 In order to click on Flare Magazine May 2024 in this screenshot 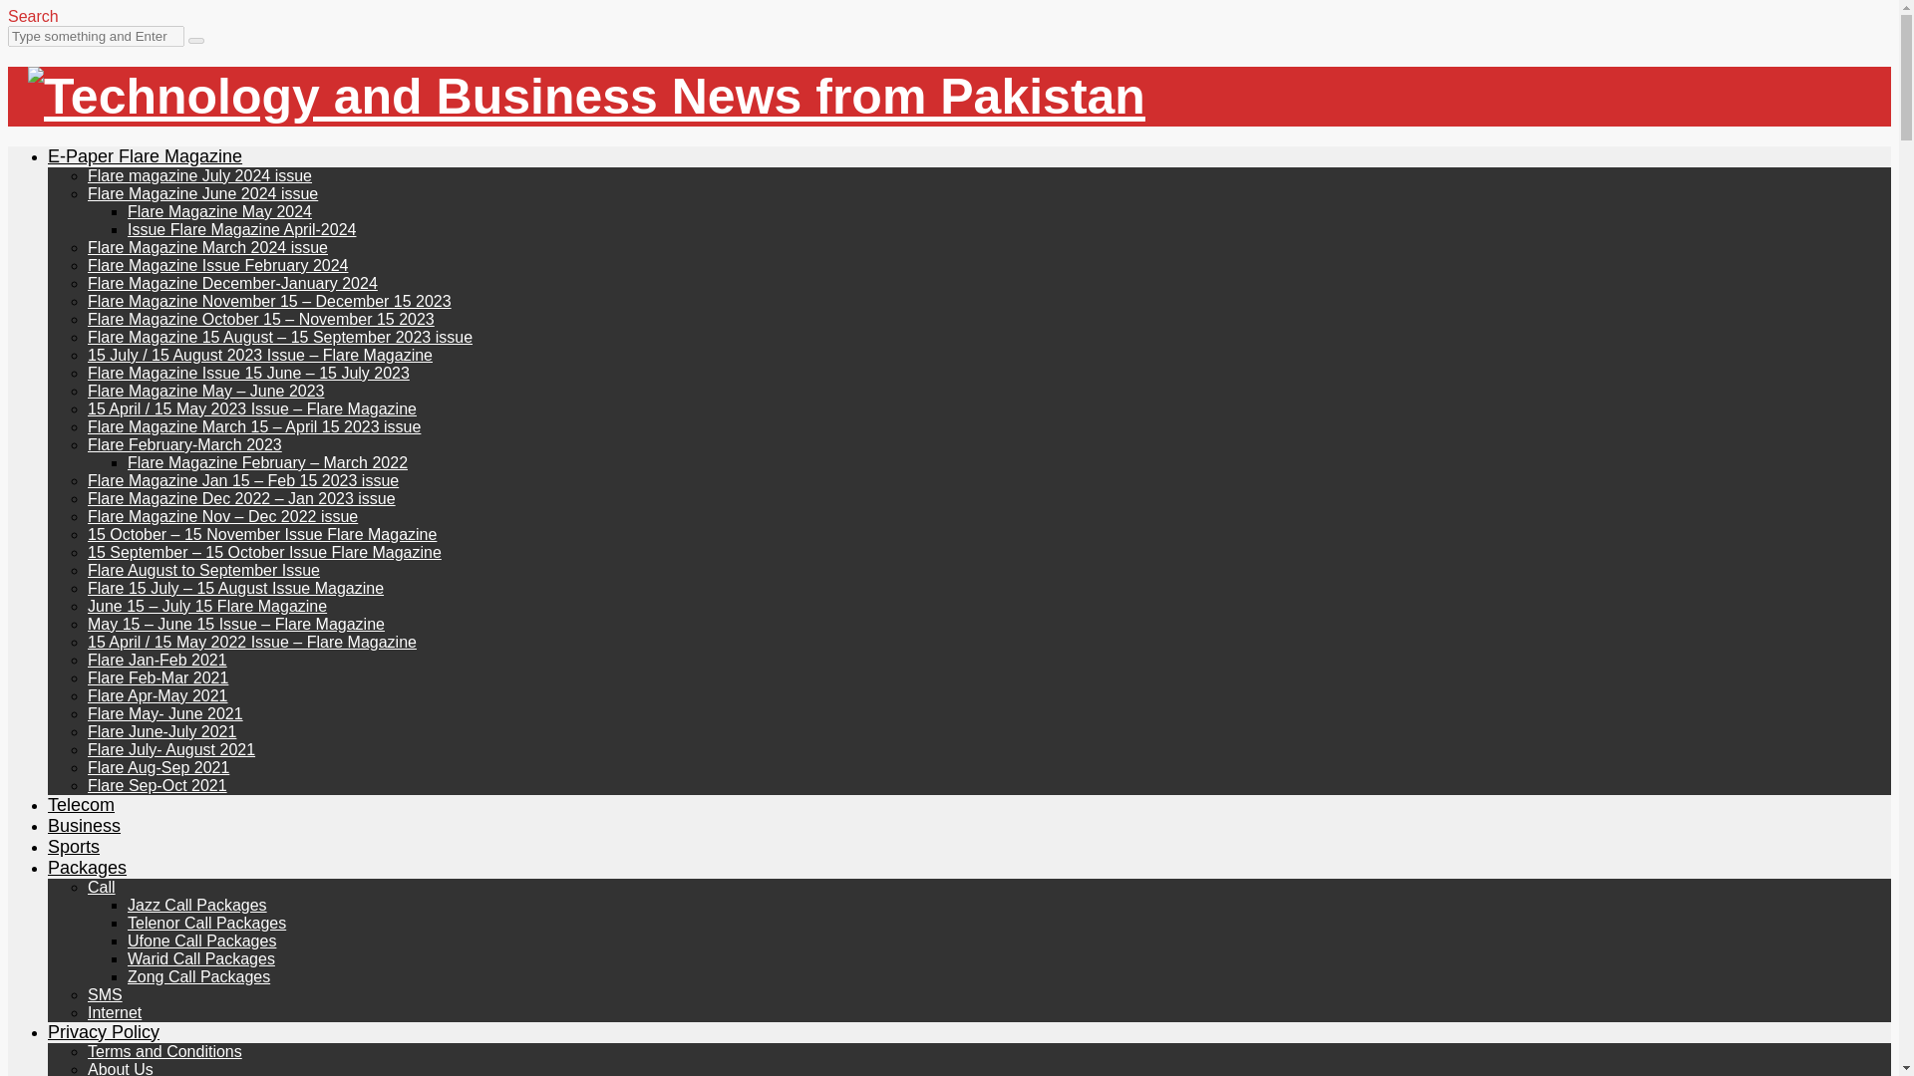, I will do `click(219, 211)`.